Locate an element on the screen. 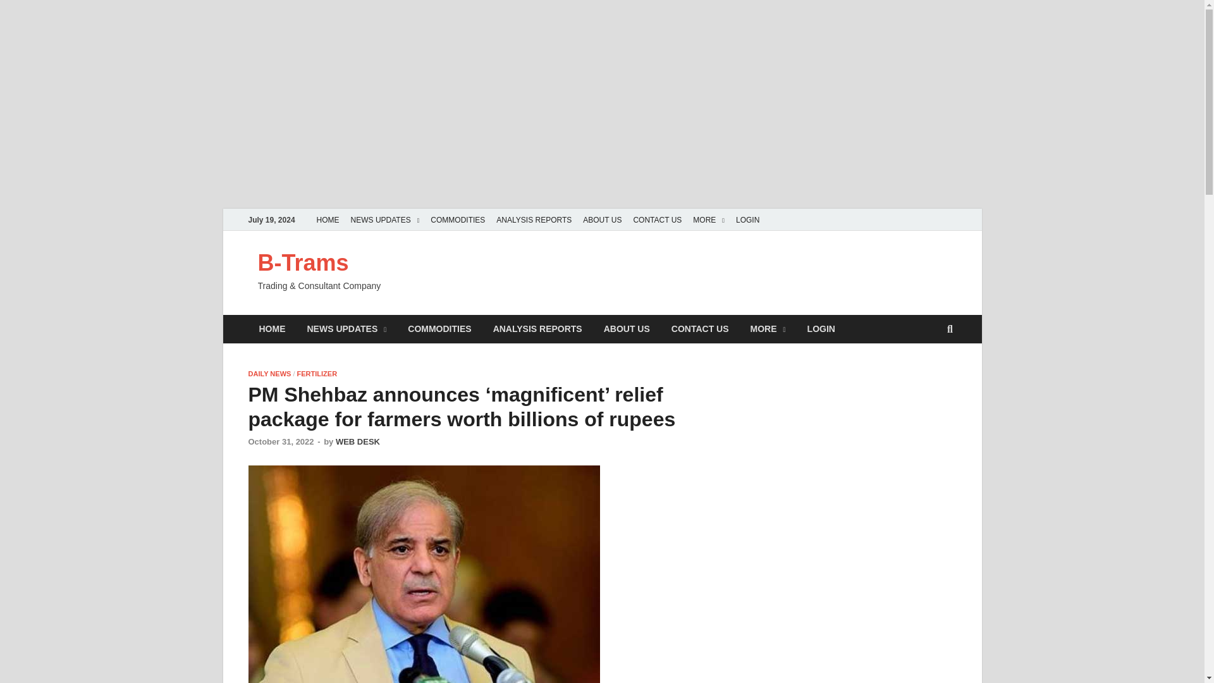 This screenshot has width=1214, height=683. ABOUT US is located at coordinates (602, 220).